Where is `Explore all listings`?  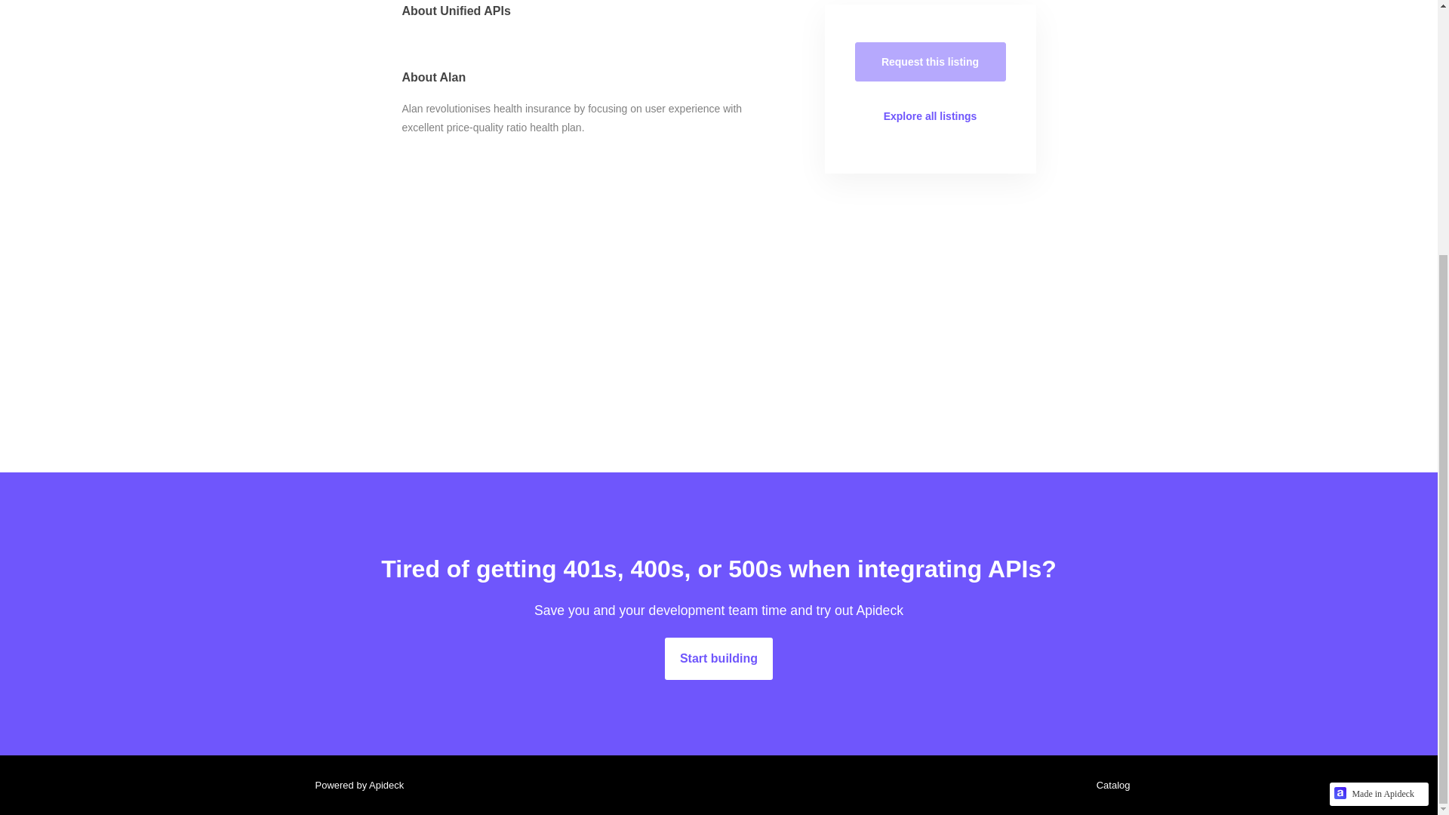
Explore all listings is located at coordinates (930, 116).